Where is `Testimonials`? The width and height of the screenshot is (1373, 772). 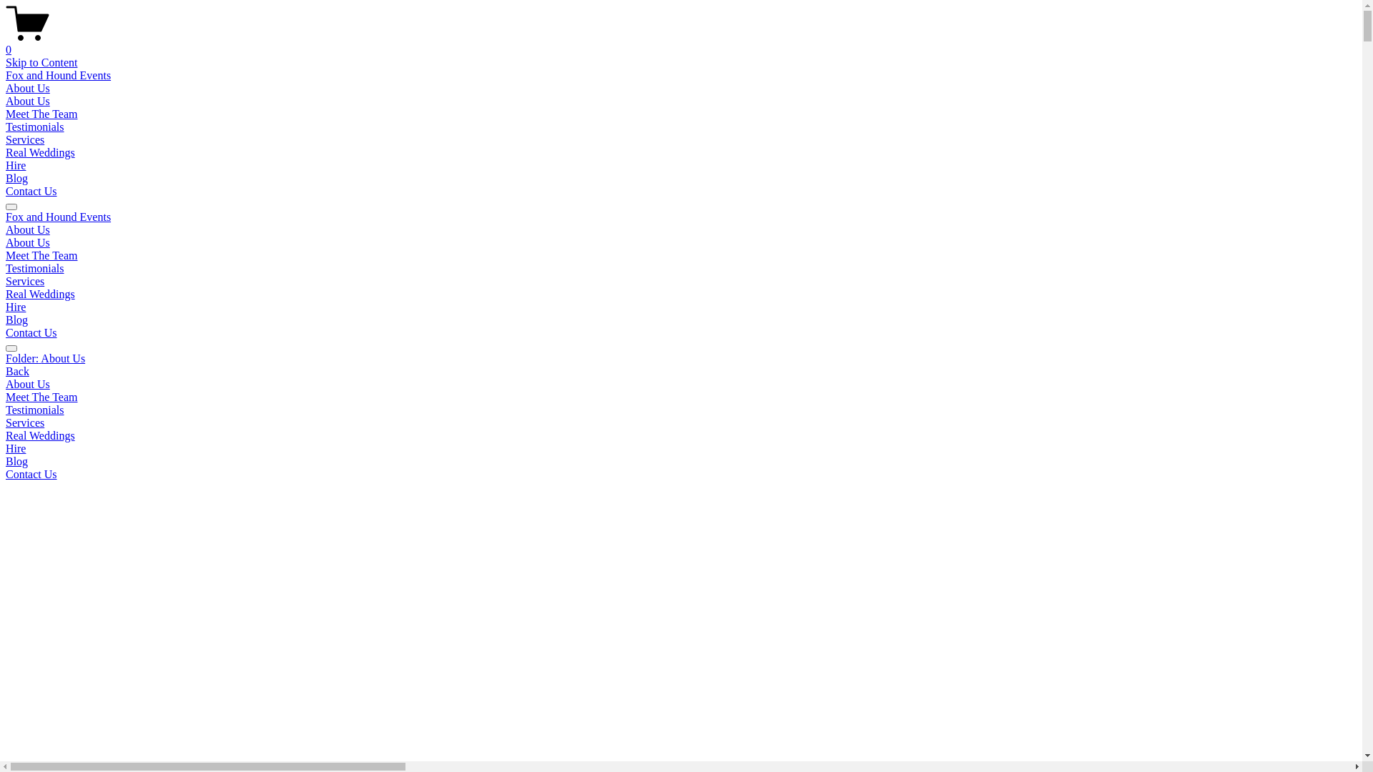 Testimonials is located at coordinates (681, 410).